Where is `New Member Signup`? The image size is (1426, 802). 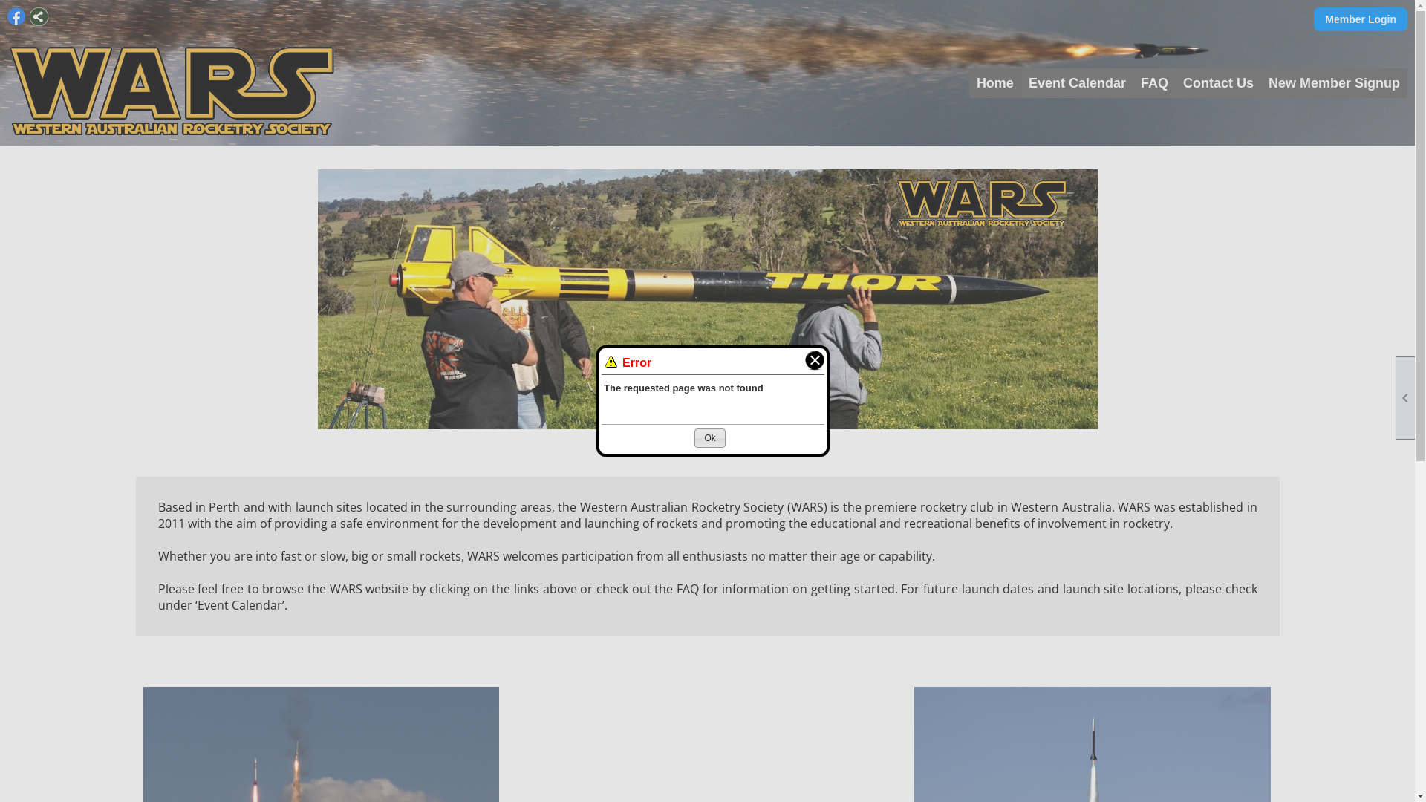
New Member Signup is located at coordinates (1334, 83).